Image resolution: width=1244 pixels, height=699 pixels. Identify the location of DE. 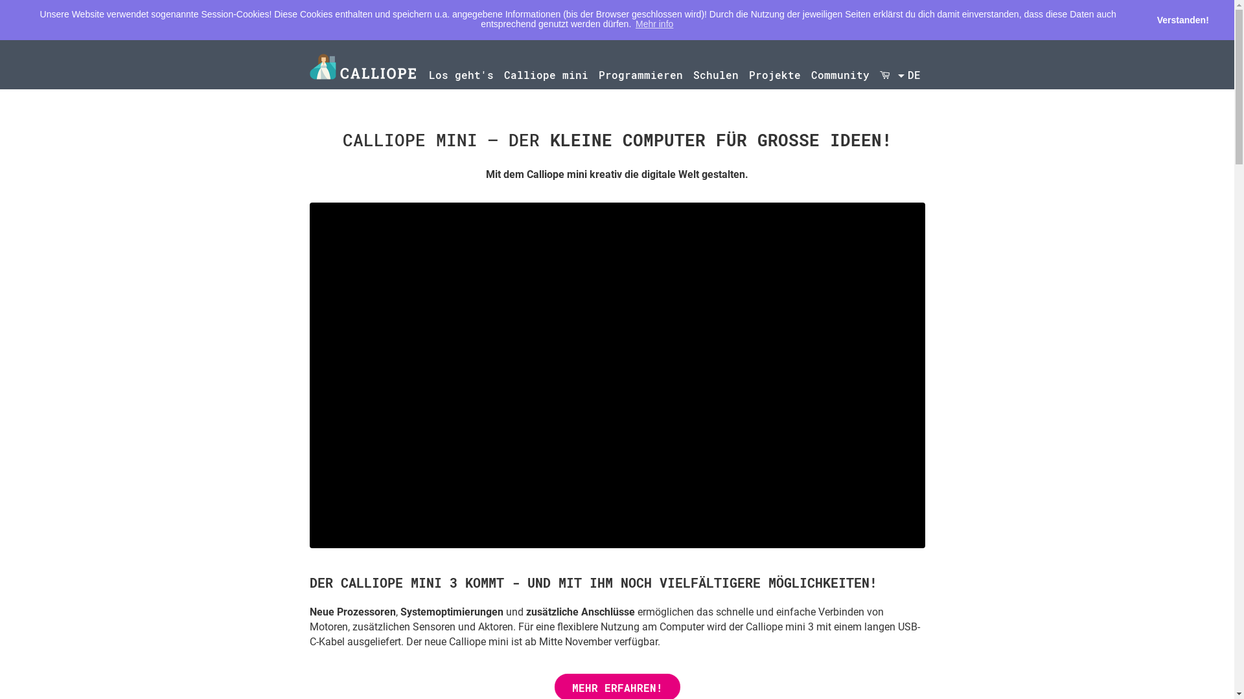
(914, 75).